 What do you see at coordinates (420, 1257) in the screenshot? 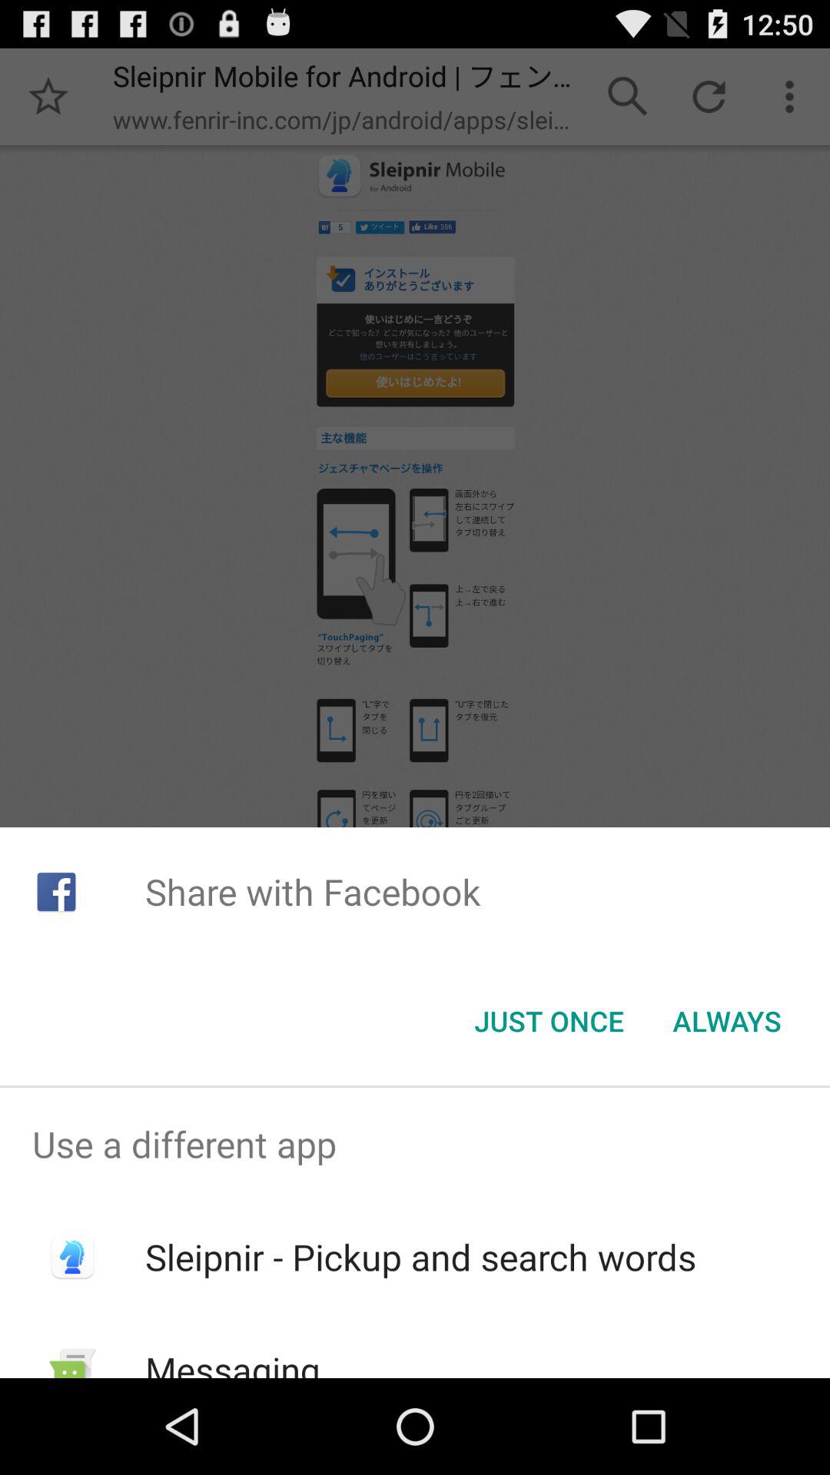
I see `launch app below the use a different icon` at bounding box center [420, 1257].